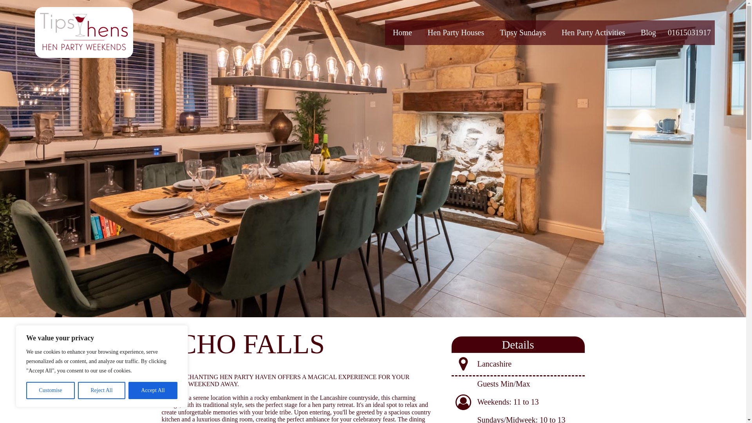 The width and height of the screenshot is (752, 423). I want to click on Blog, so click(649, 32).